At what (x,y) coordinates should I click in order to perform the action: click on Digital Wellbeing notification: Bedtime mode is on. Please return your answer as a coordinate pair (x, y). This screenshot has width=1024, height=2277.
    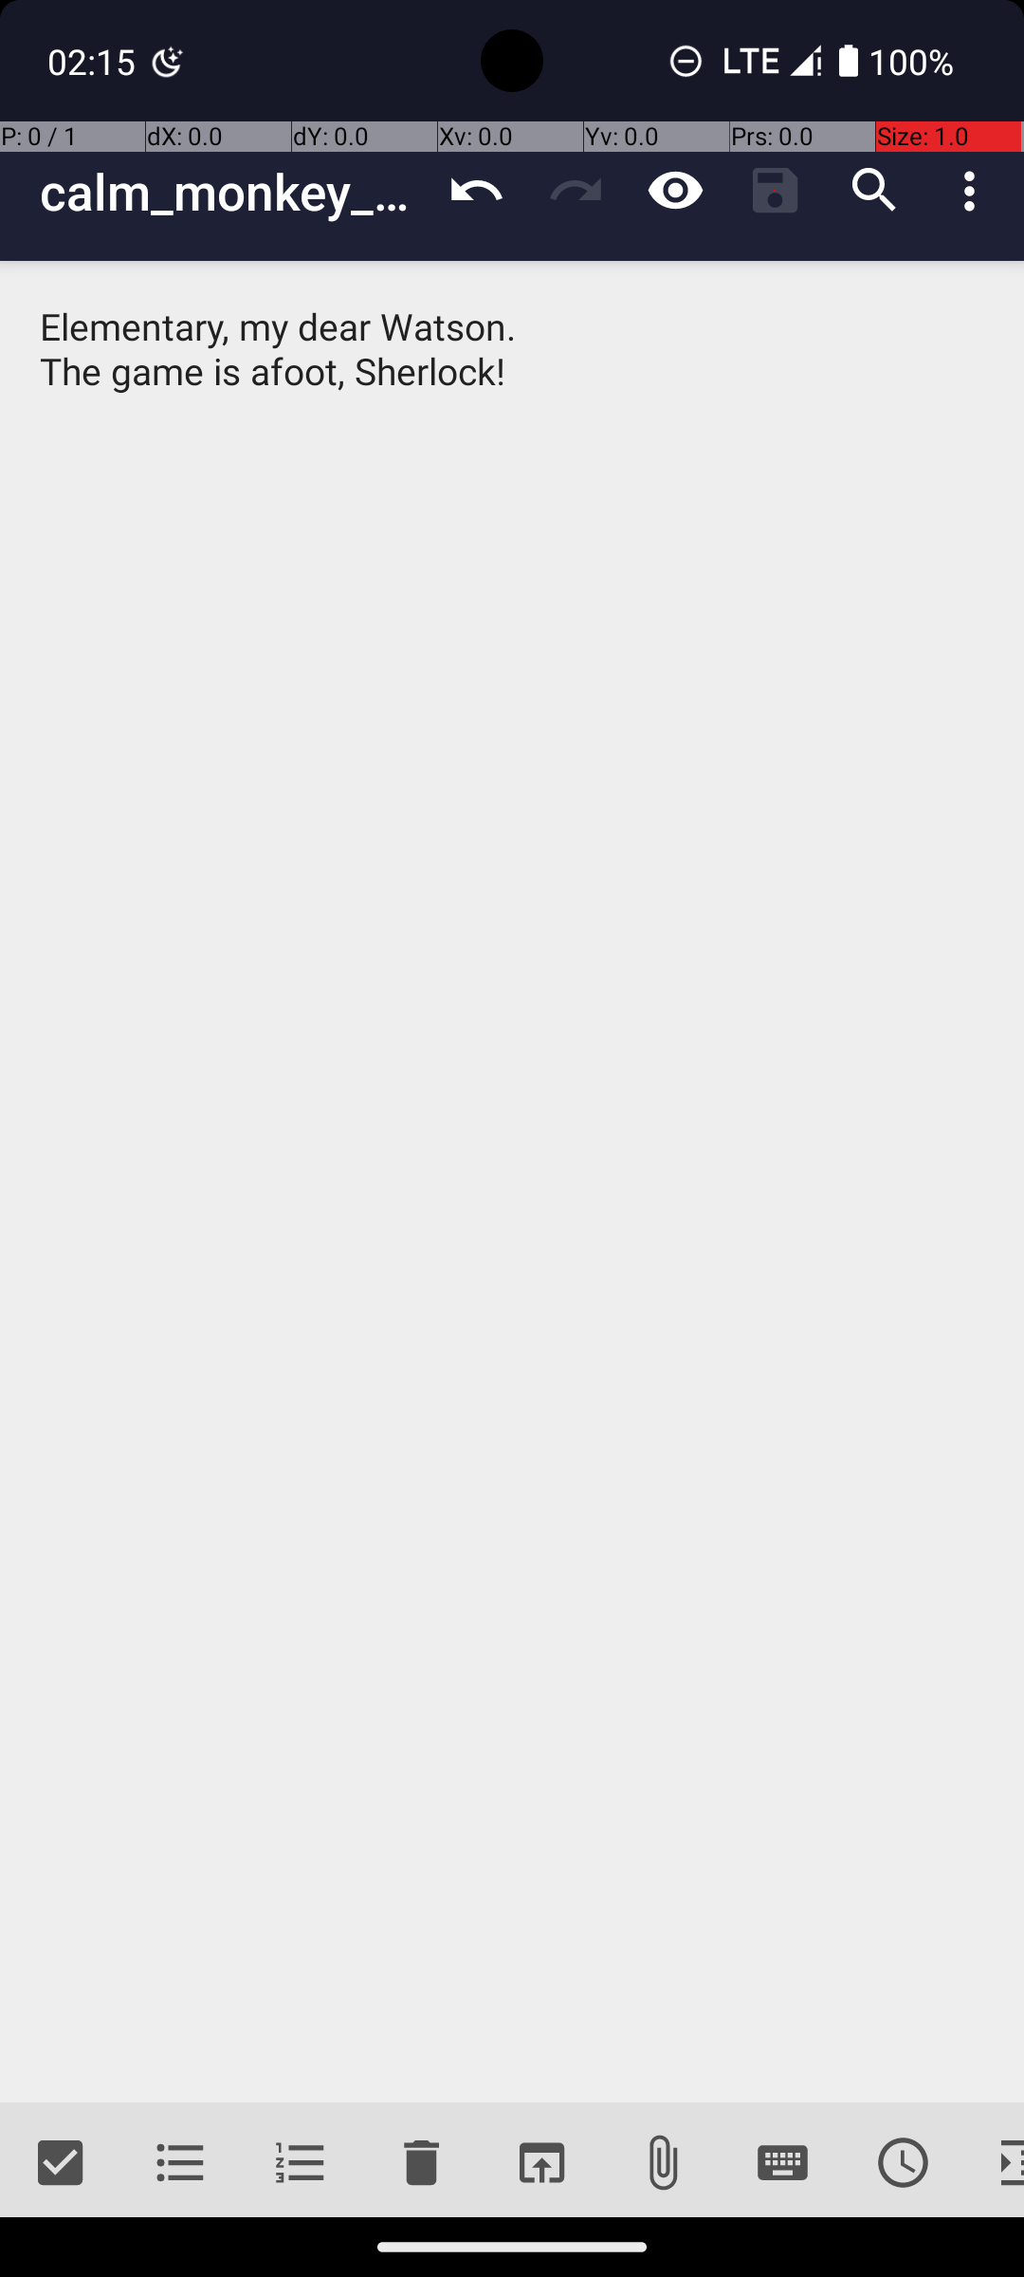
    Looking at the image, I should click on (168, 61).